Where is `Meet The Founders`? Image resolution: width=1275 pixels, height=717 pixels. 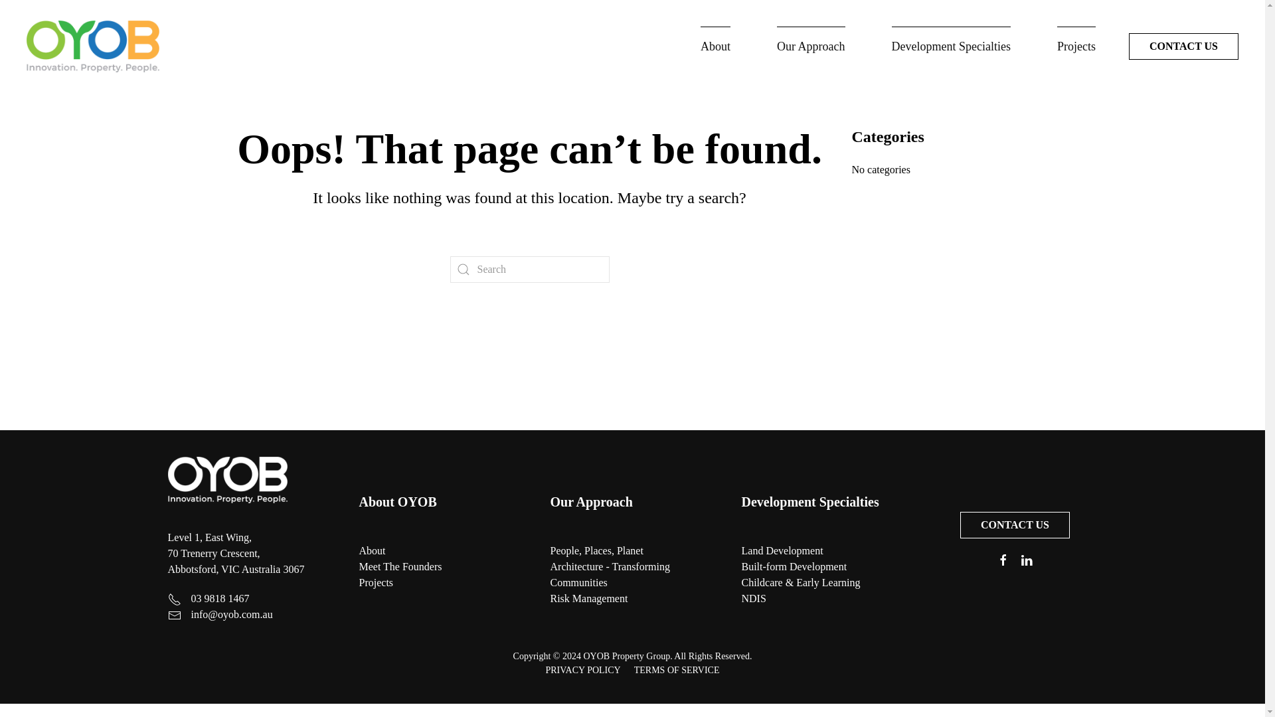
Meet The Founders is located at coordinates (400, 566).